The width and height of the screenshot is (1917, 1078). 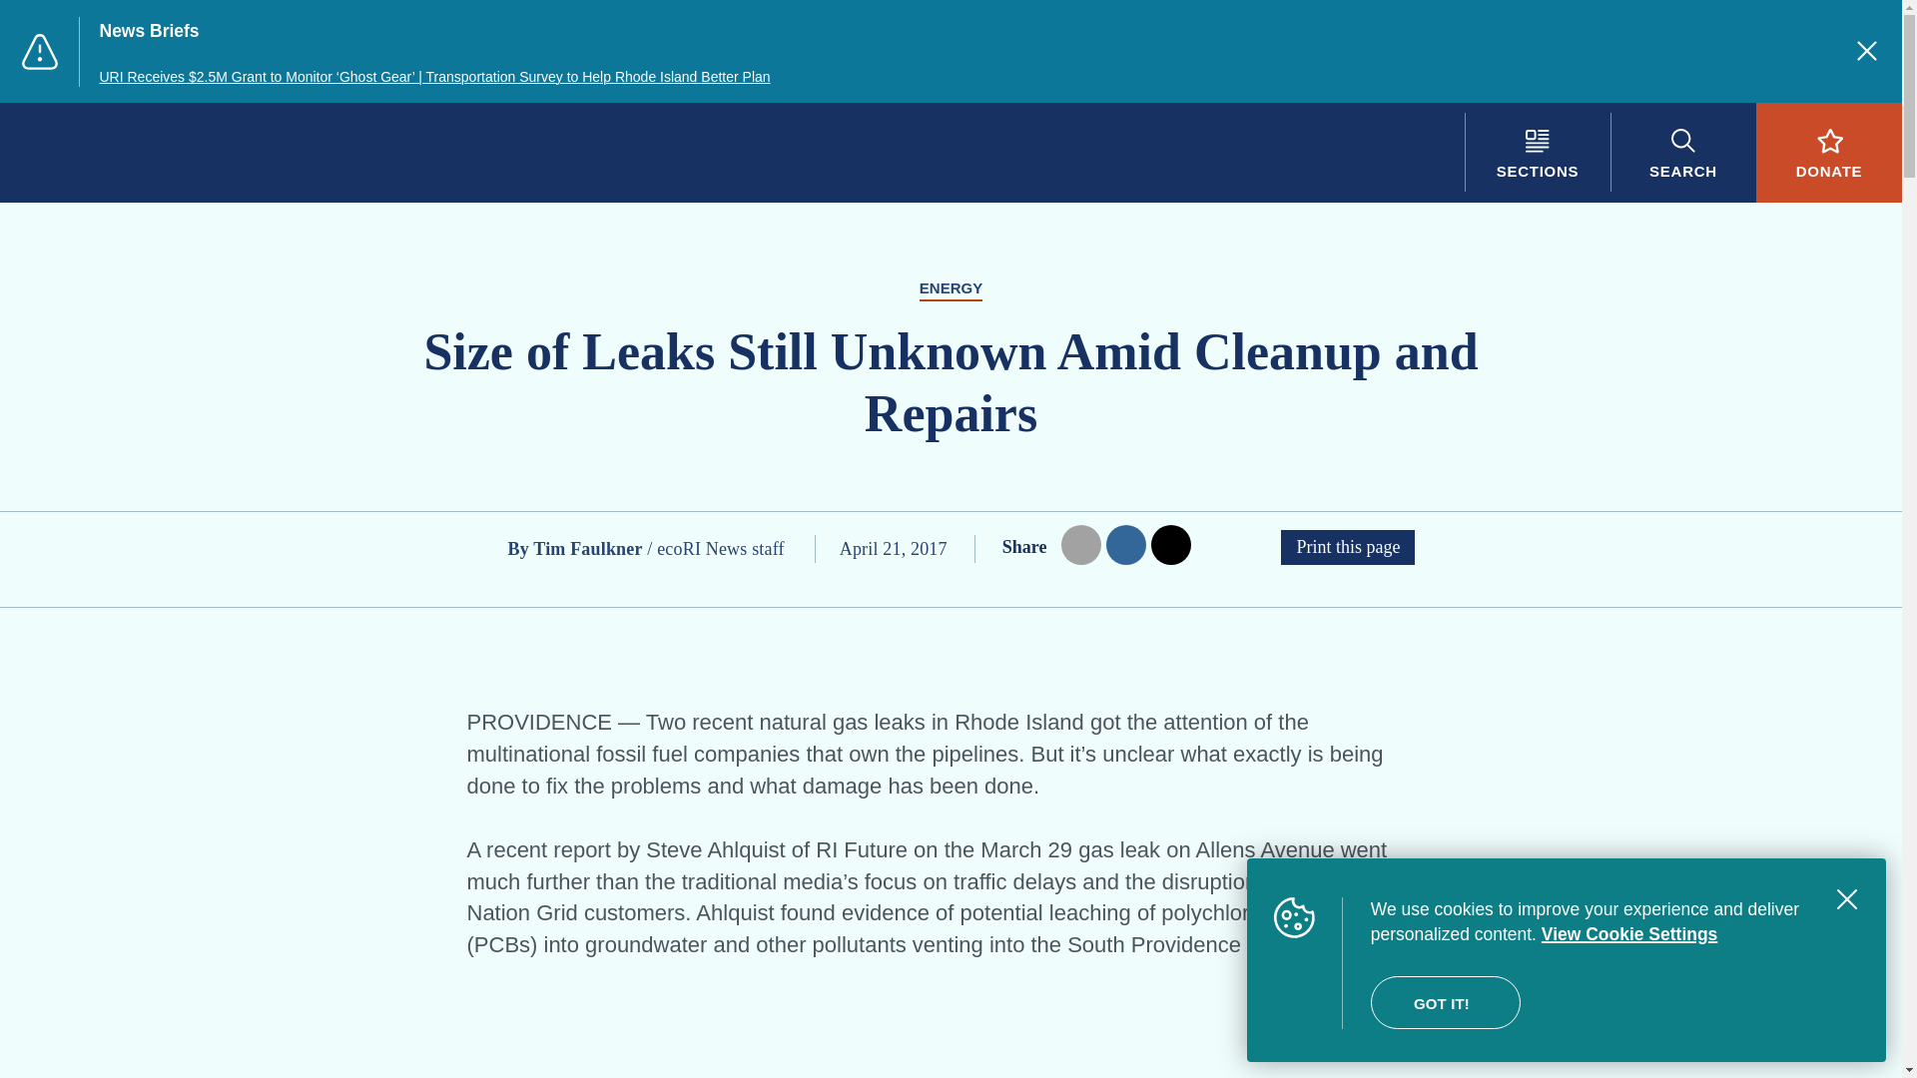 What do you see at coordinates (1867, 50) in the screenshot?
I see `Close` at bounding box center [1867, 50].